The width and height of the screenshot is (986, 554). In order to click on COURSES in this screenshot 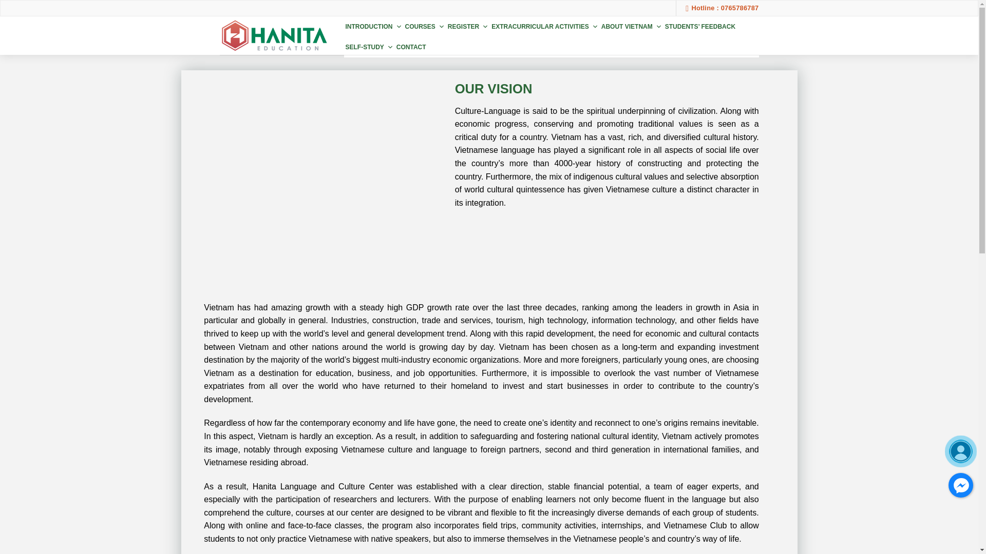, I will do `click(425, 27)`.